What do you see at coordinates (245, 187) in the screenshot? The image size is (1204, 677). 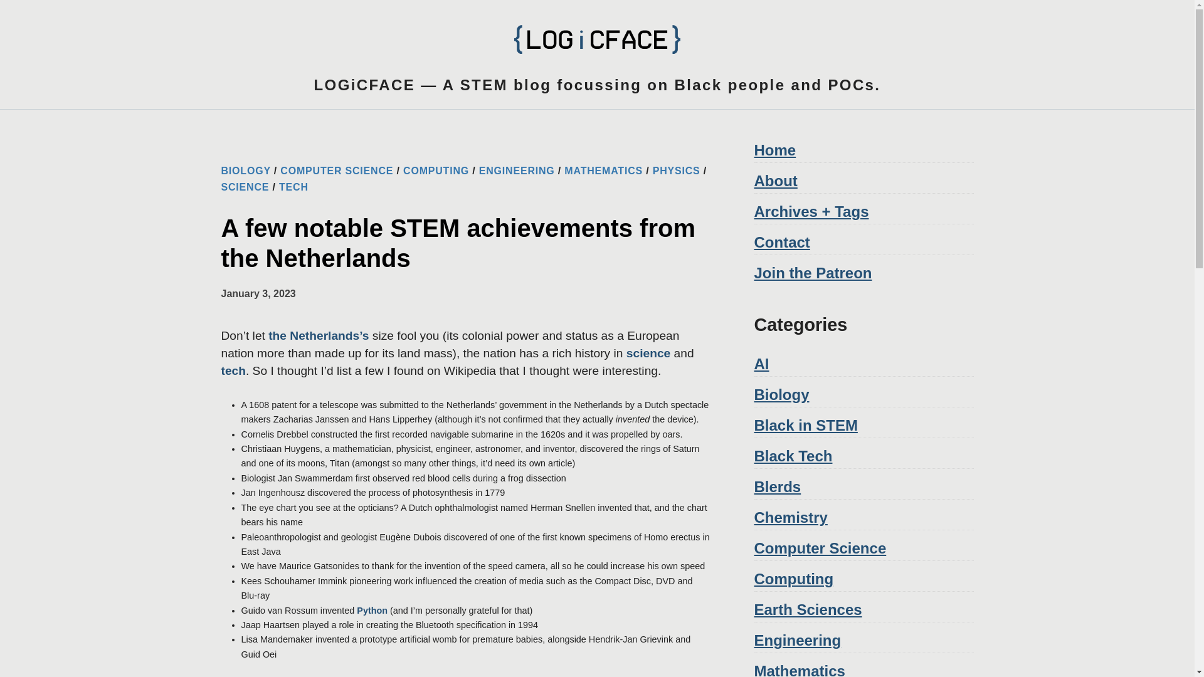 I see `SCIENCE` at bounding box center [245, 187].